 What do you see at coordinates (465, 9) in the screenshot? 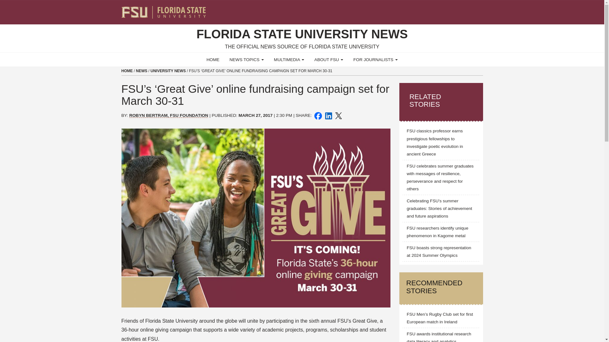
I see `FSU Webmail` at bounding box center [465, 9].